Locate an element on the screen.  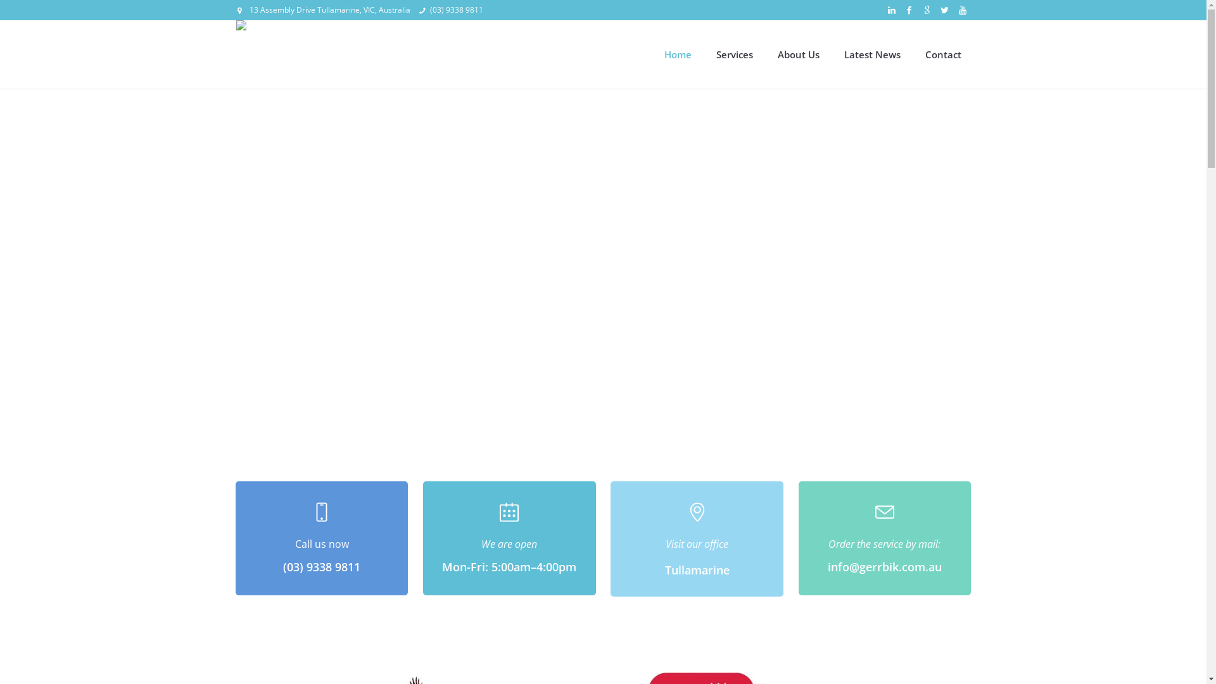
info@gerrbik.com.au is located at coordinates (885, 566).